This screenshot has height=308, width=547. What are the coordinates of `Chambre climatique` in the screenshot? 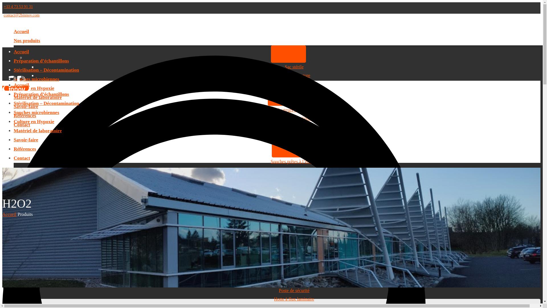 It's located at (294, 282).